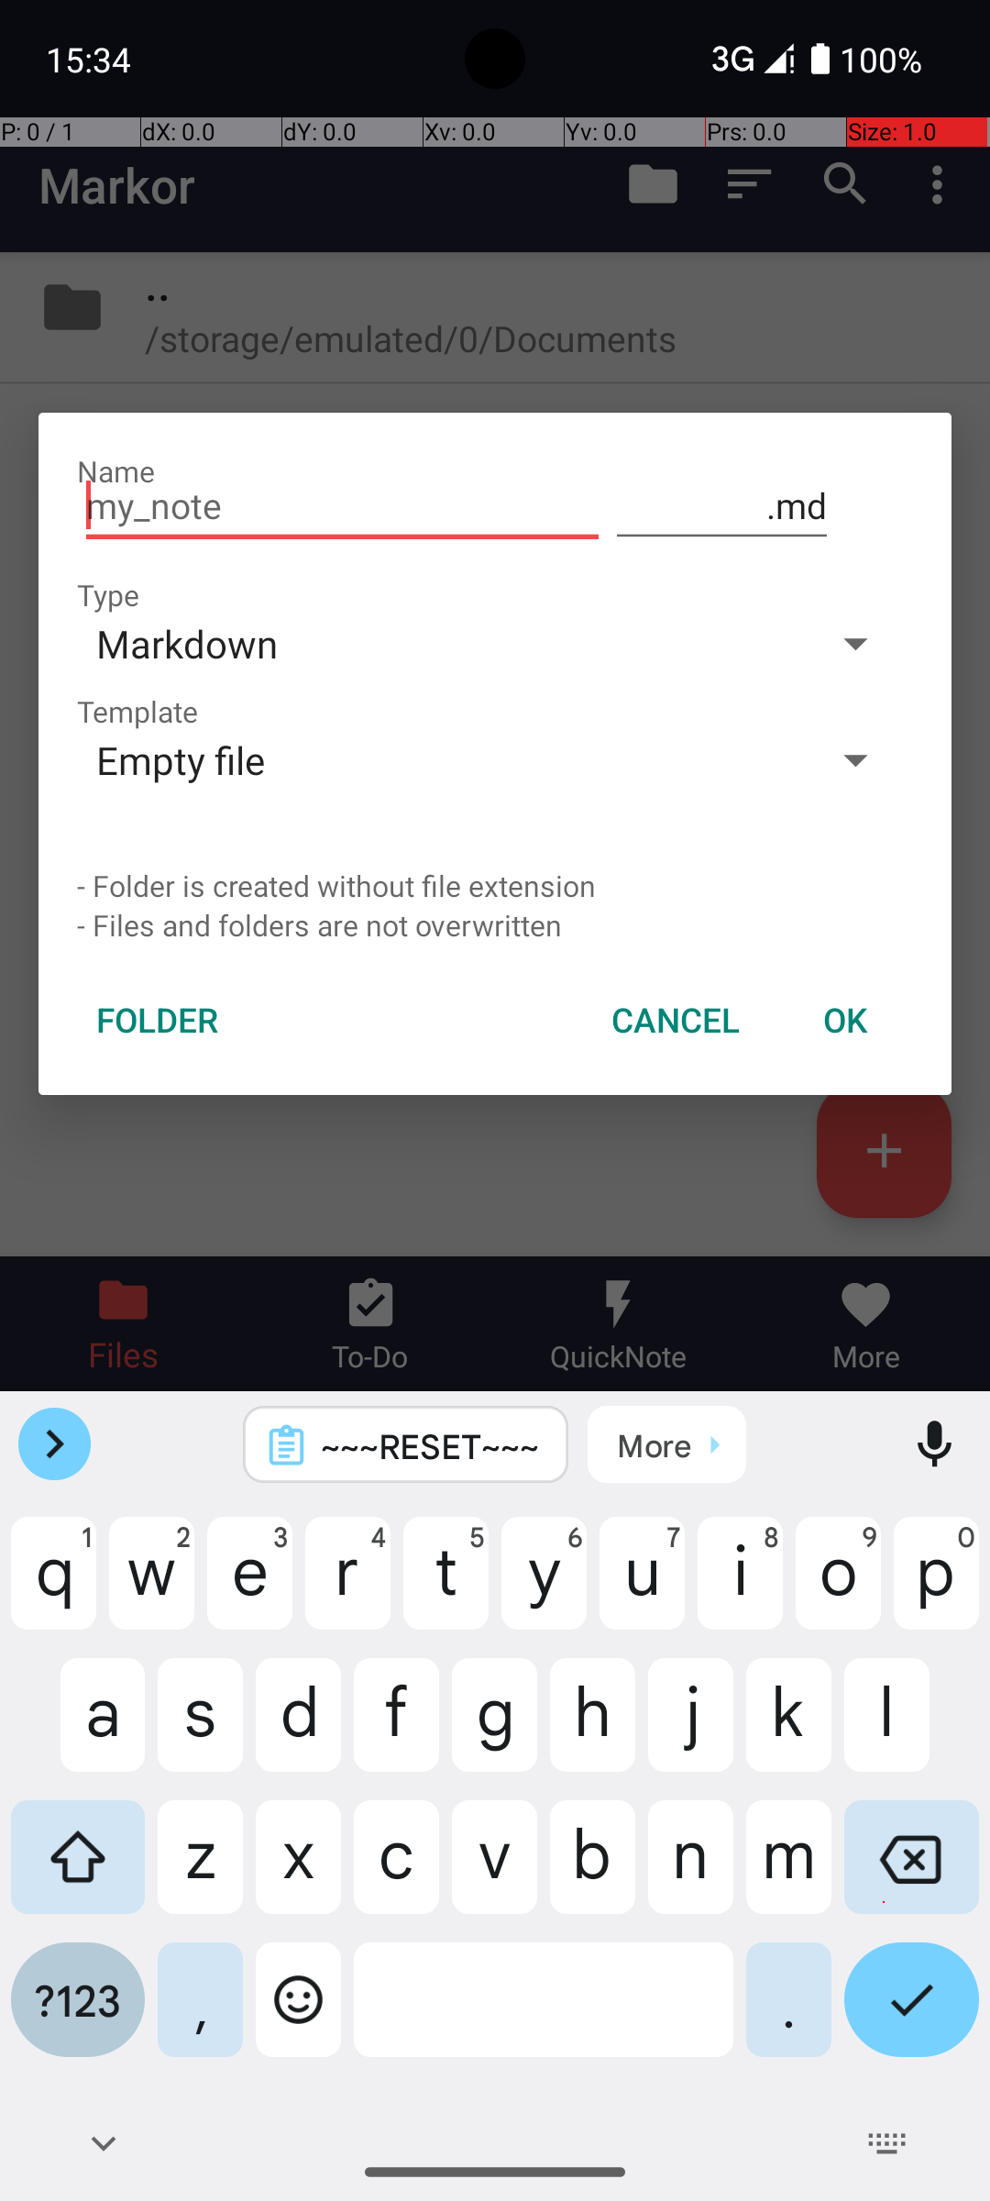  Describe the element at coordinates (667, 1444) in the screenshot. I see `Click to open Clipboard` at that location.